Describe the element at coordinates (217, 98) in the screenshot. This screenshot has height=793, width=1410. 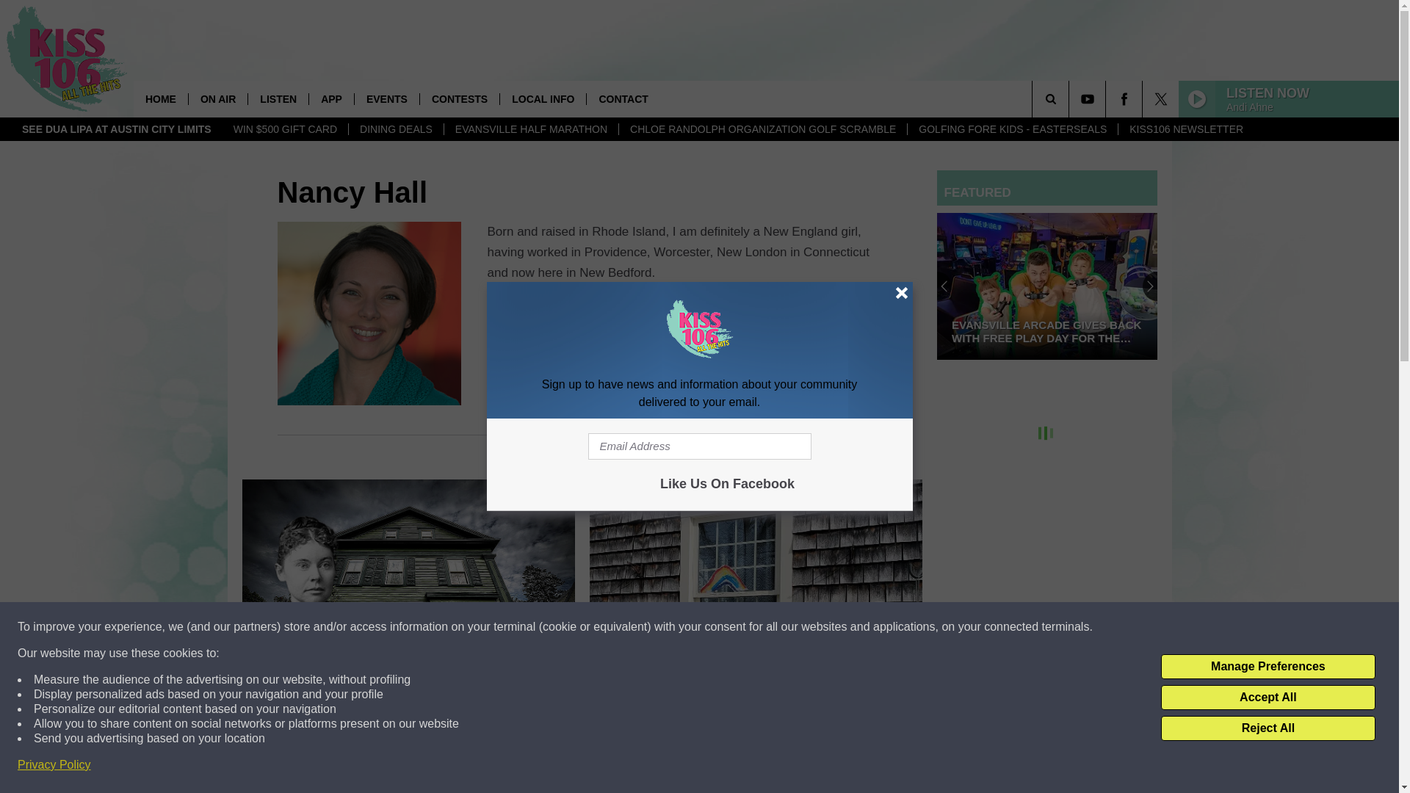
I see `ON AIR` at that location.